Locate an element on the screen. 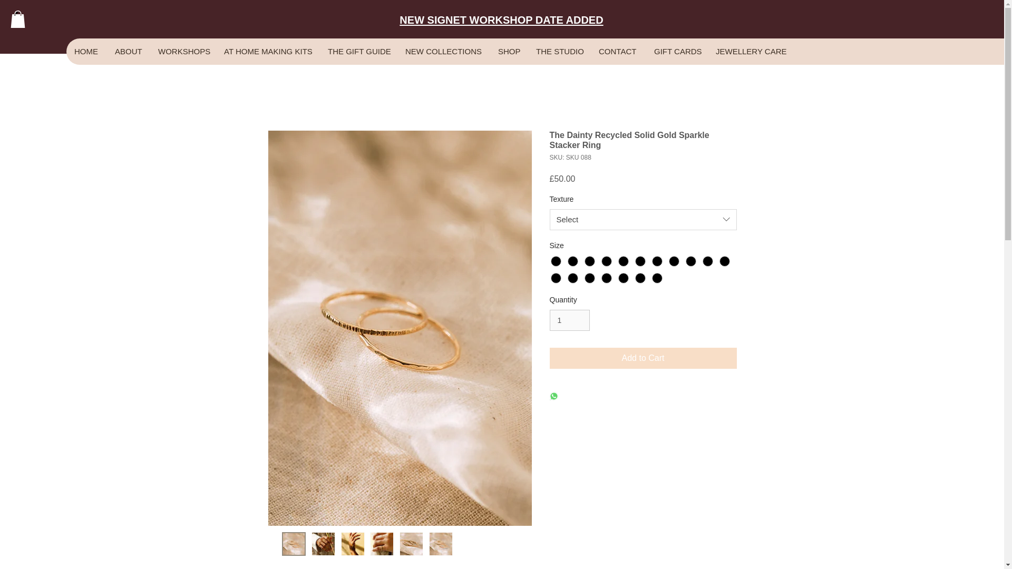  THE GIFT GUIDE is located at coordinates (358, 52).